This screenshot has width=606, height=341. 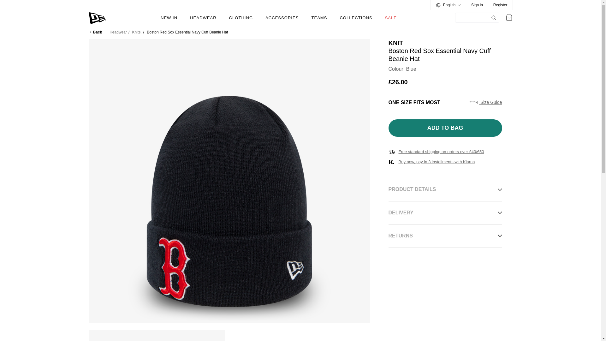 I want to click on New Era Logo, so click(x=97, y=18).